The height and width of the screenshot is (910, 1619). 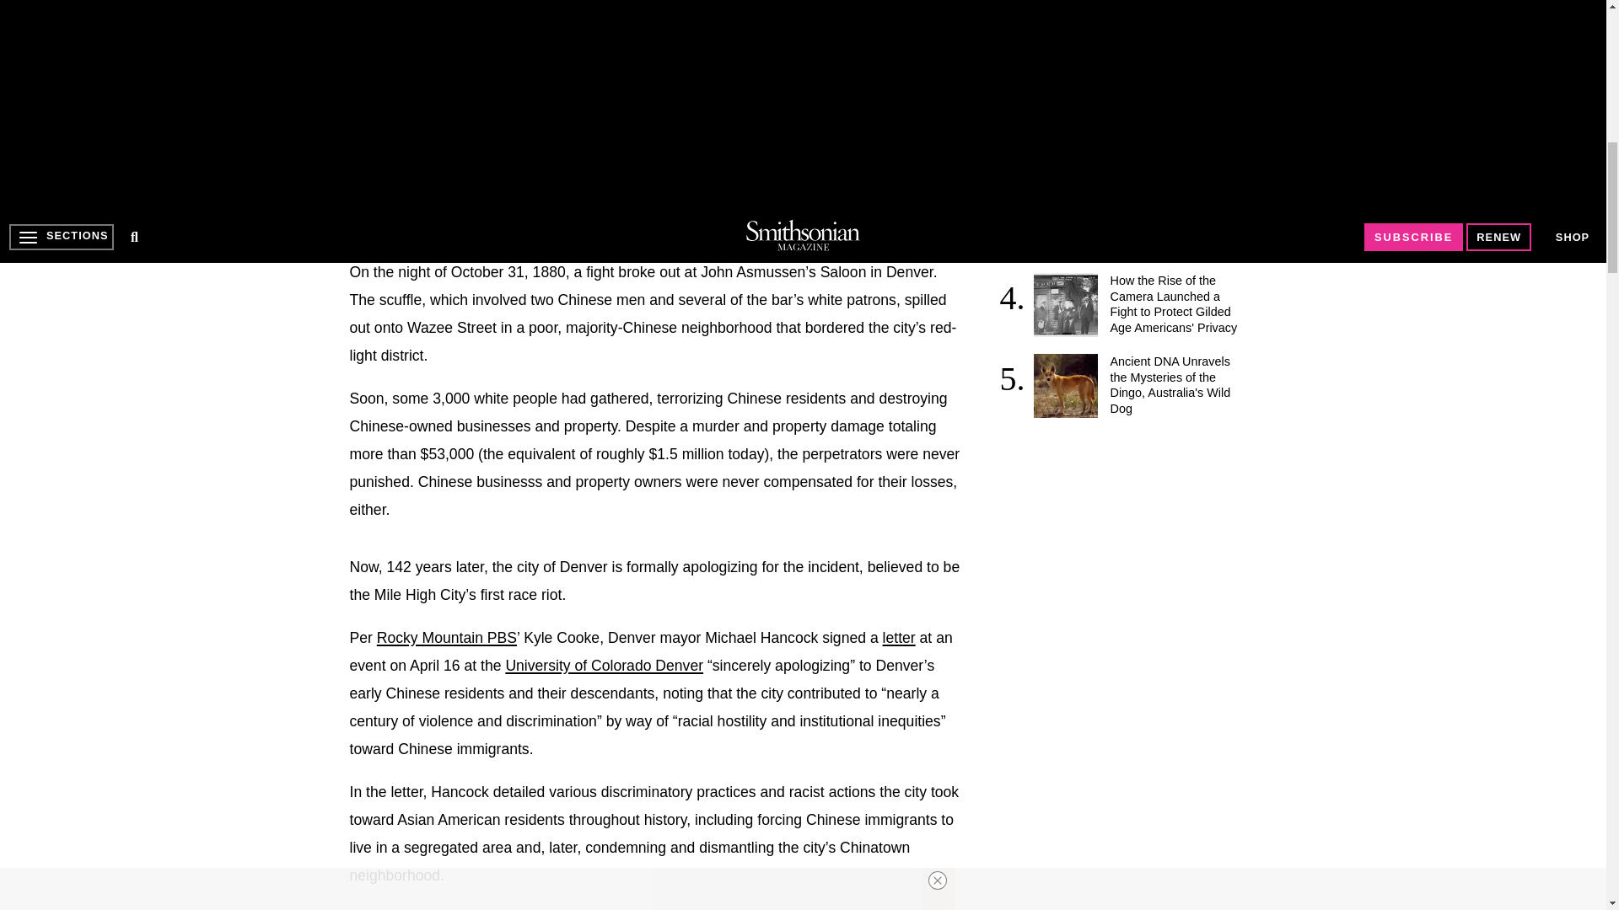 I want to click on LinkedIn, so click(x=432, y=221).